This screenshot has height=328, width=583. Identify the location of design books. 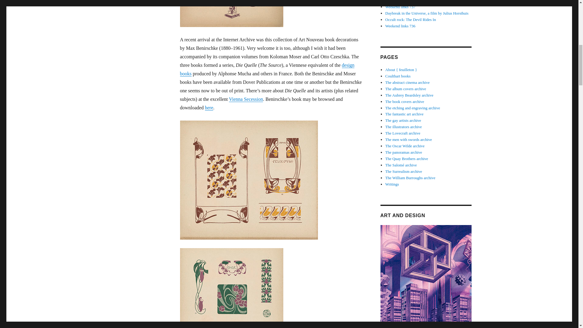
(267, 69).